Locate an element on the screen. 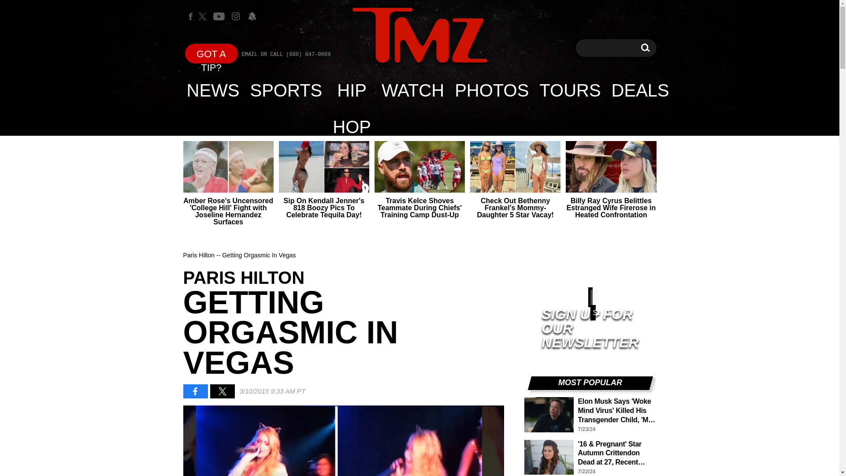 Image resolution: width=846 pixels, height=476 pixels. TOURS is located at coordinates (569, 90).